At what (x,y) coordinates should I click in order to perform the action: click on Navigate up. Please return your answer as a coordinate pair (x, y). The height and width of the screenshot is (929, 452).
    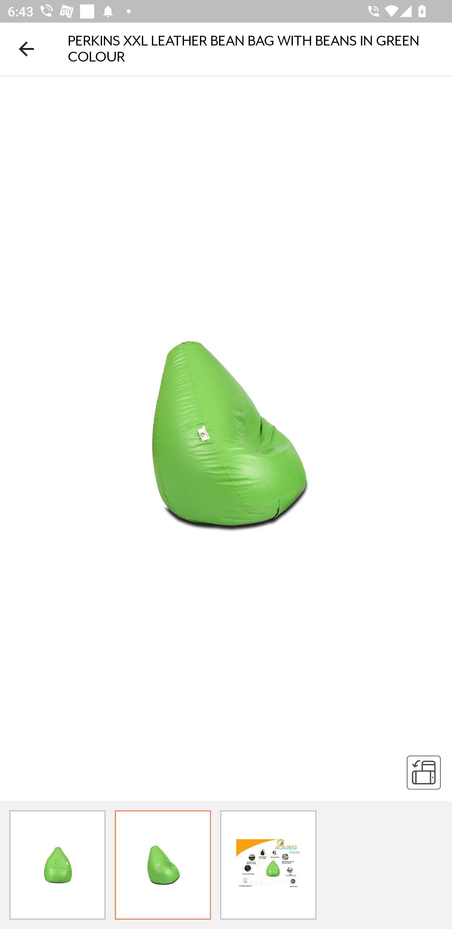
    Looking at the image, I should click on (26, 49).